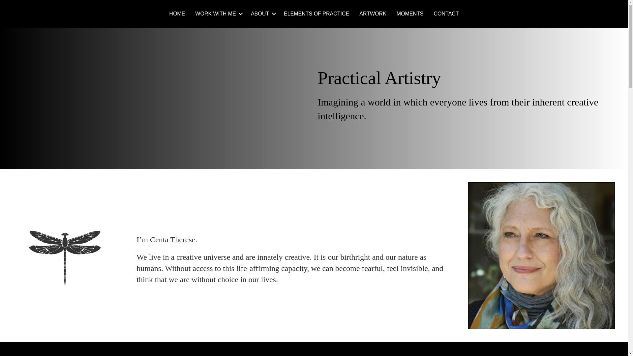  Describe the element at coordinates (218, 14) in the screenshot. I see `WORK WITH ME` at that location.